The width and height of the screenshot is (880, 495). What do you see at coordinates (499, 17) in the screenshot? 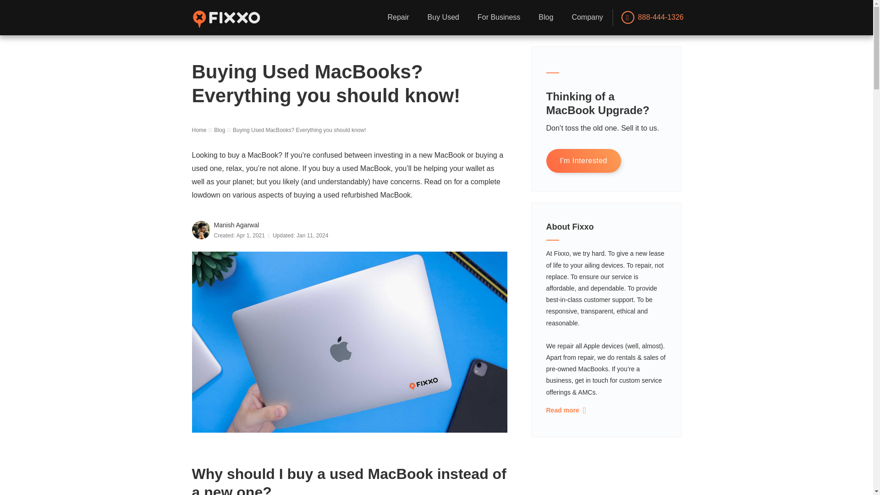
I see `For Business` at bounding box center [499, 17].